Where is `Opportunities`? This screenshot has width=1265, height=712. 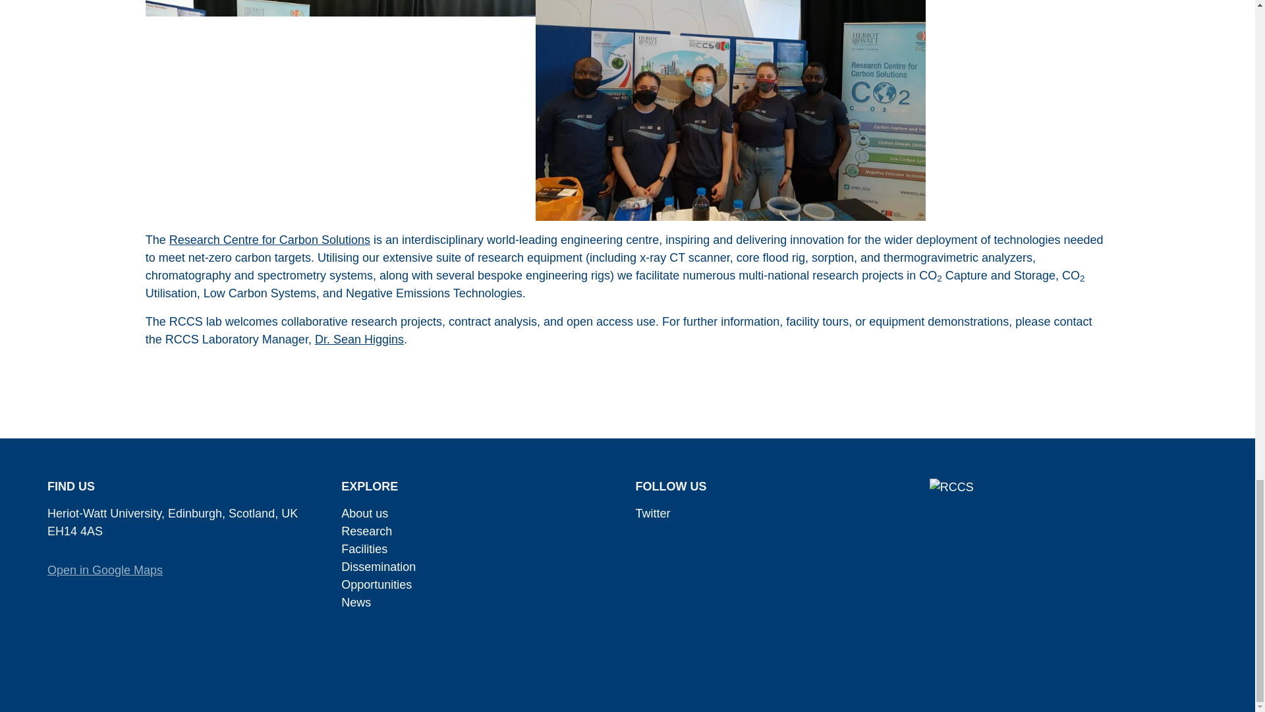
Opportunities is located at coordinates (377, 584).